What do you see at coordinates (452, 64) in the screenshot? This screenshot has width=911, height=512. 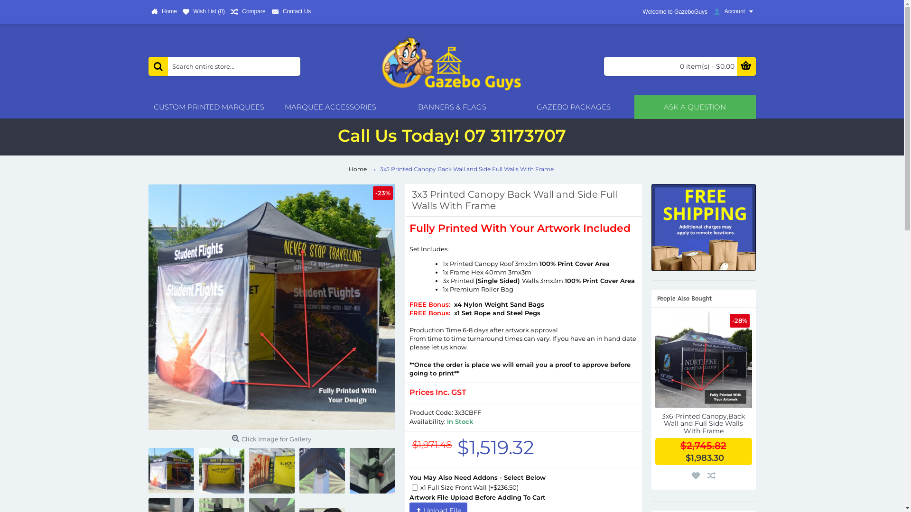 I see `Gazebo Guys` at bounding box center [452, 64].